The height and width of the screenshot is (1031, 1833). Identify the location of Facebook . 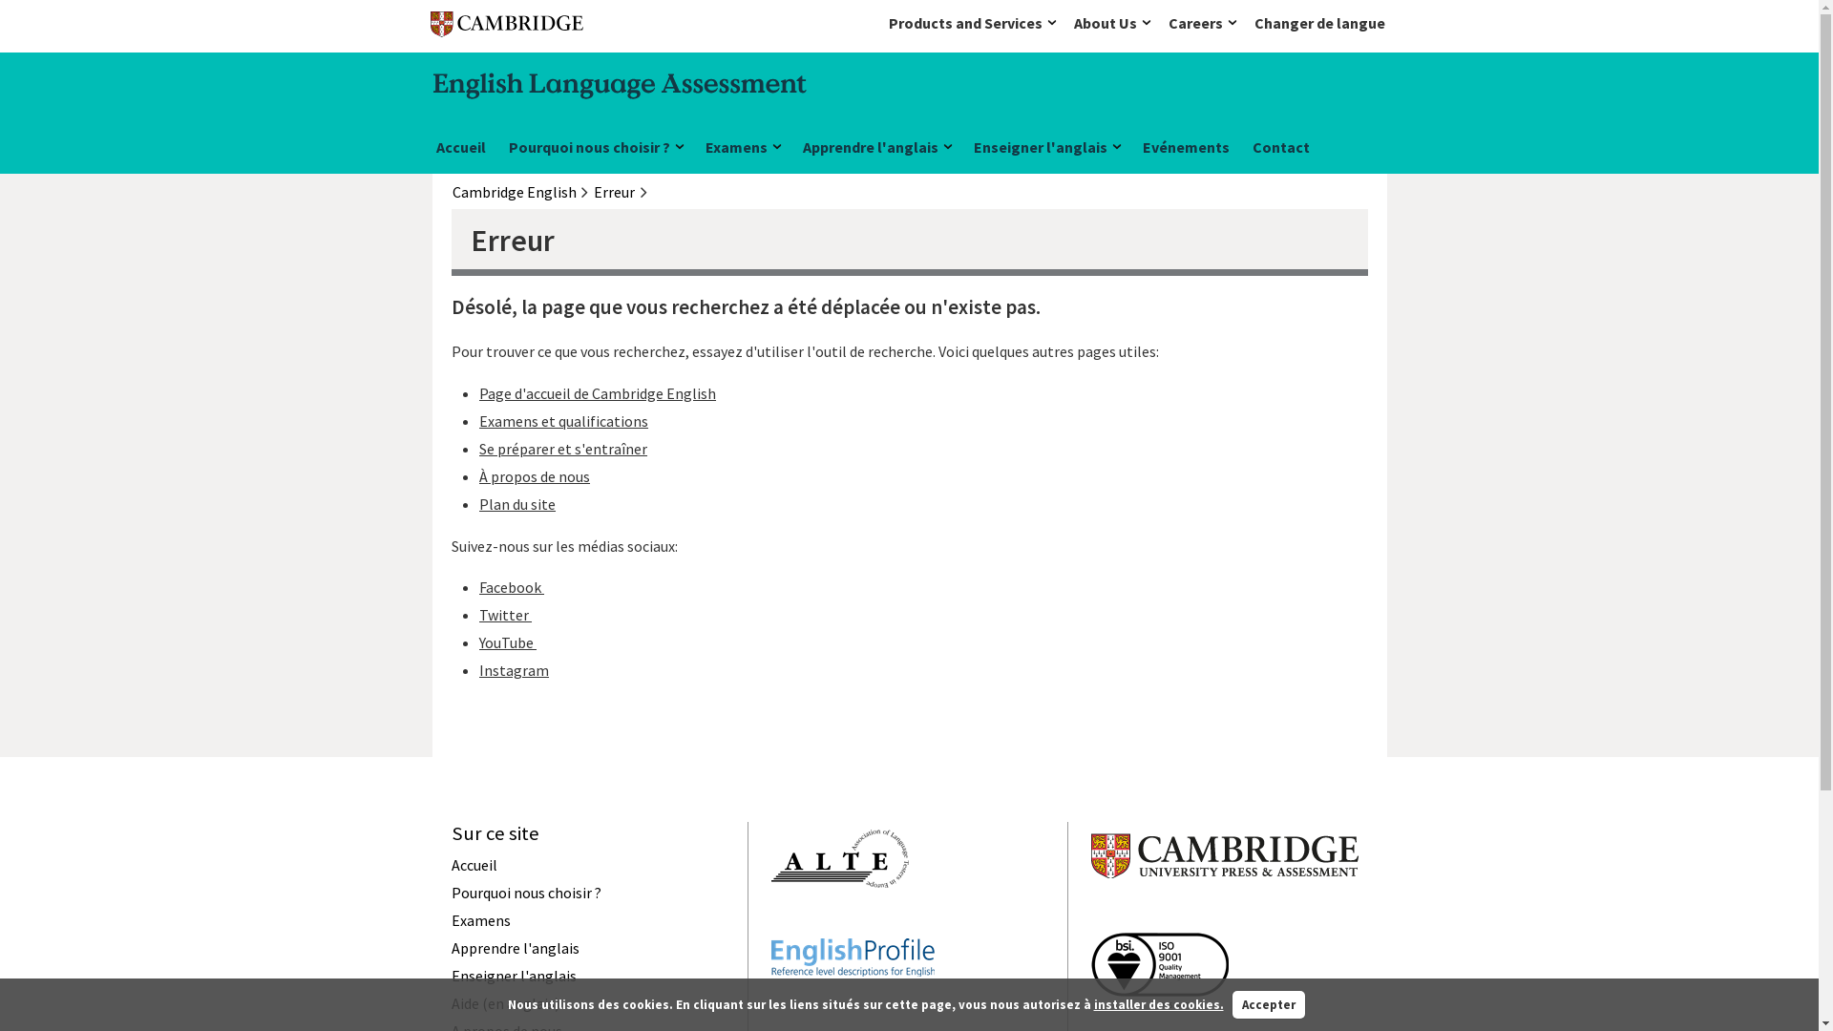
(512, 587).